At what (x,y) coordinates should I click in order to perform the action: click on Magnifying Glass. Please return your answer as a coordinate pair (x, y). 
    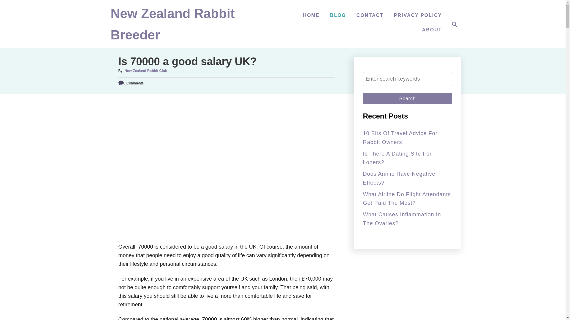
    Looking at the image, I should click on (172, 27).